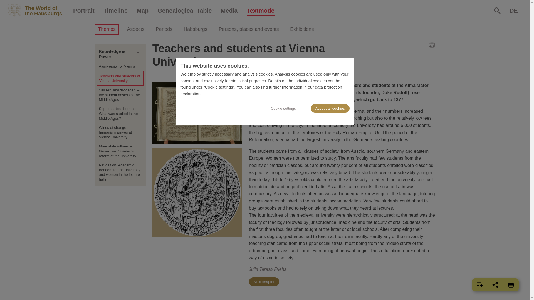 The width and height of the screenshot is (534, 300). What do you see at coordinates (497, 11) in the screenshot?
I see `search` at bounding box center [497, 11].